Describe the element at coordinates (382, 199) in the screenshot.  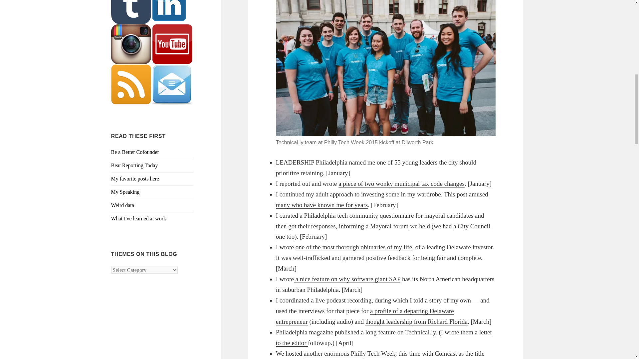
I see `amused many who have known me for years` at that location.